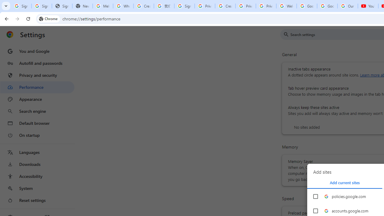  I want to click on Add current sites, so click(345, 182).